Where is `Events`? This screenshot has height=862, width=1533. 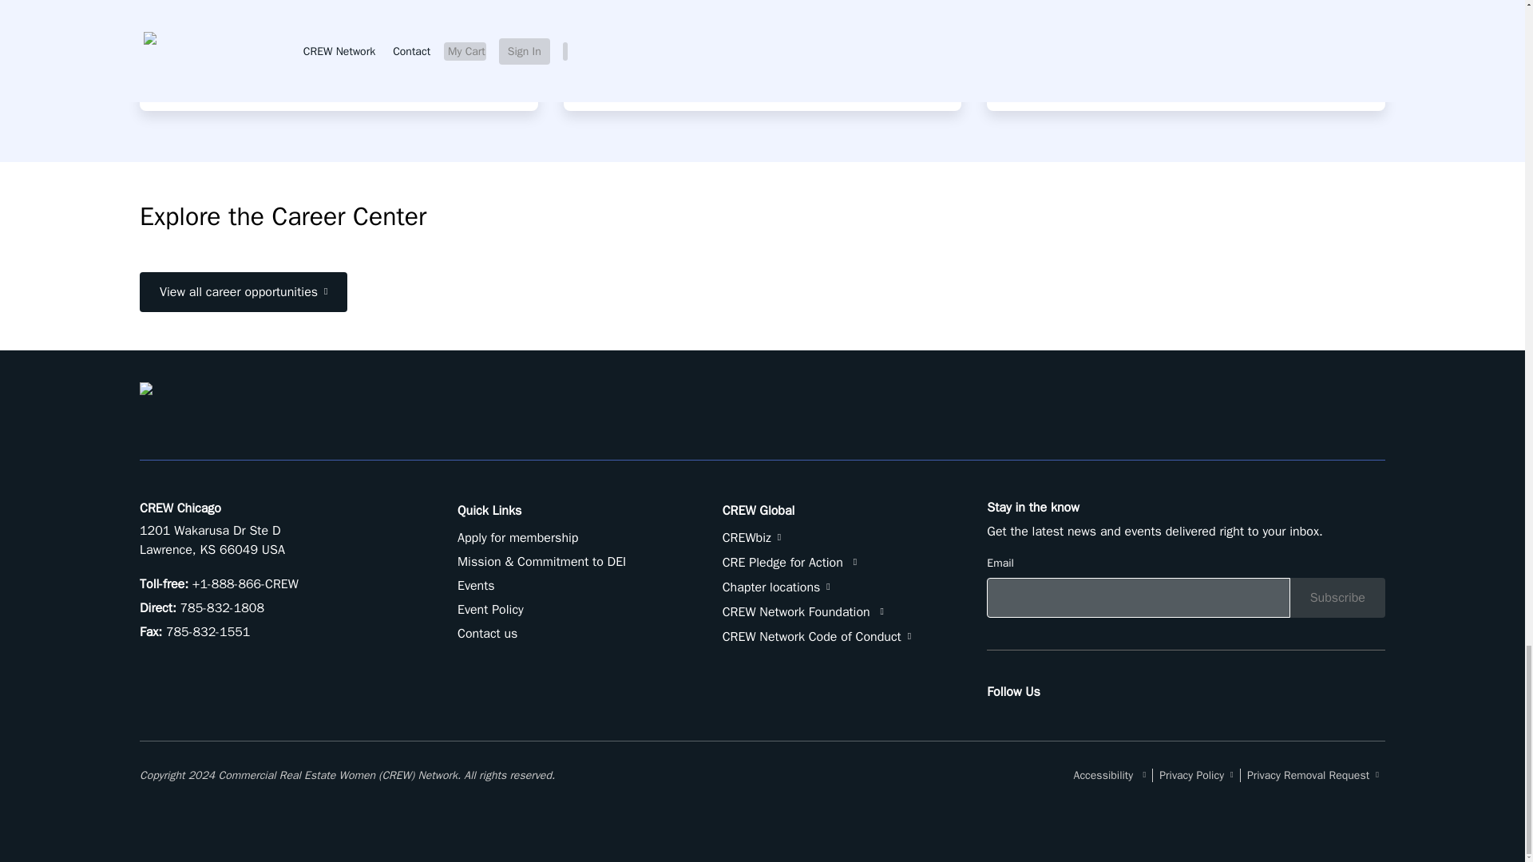
Events is located at coordinates (476, 586).